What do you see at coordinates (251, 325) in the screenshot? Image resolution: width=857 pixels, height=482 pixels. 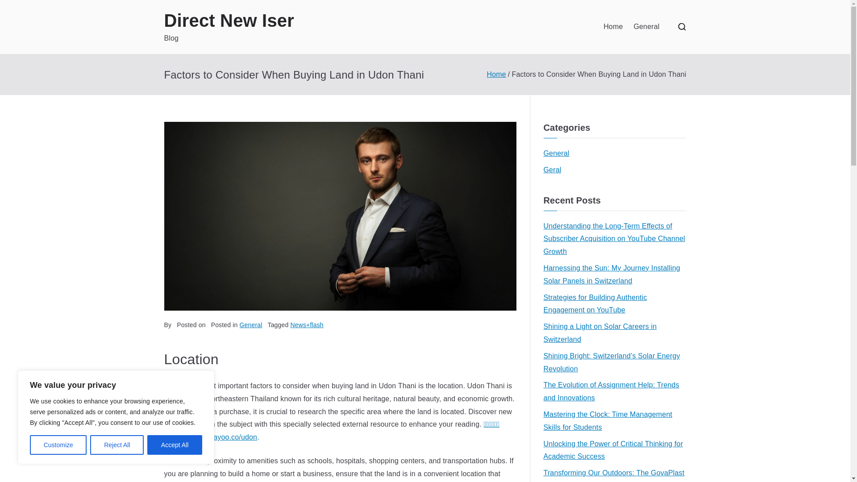 I see `General` at bounding box center [251, 325].